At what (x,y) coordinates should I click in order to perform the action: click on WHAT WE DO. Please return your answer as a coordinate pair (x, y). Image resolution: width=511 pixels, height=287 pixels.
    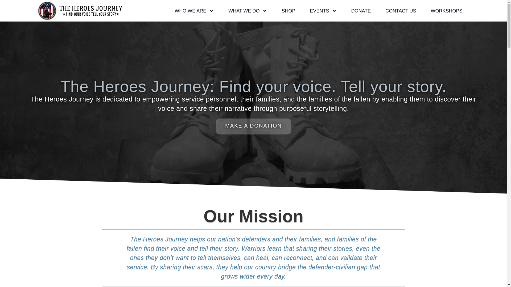
    Looking at the image, I should click on (248, 11).